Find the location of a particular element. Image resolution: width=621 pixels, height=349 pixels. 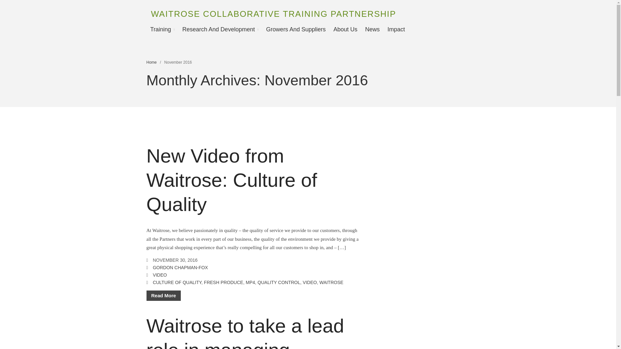

View all posts tagged quality control is located at coordinates (279, 282).